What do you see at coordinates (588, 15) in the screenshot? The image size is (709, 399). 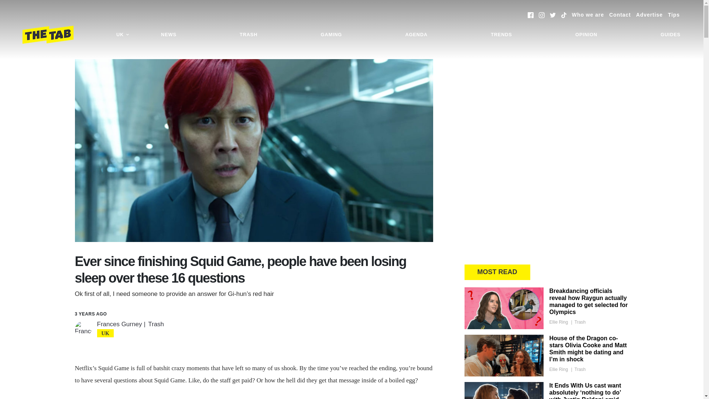 I see `Who we are` at bounding box center [588, 15].